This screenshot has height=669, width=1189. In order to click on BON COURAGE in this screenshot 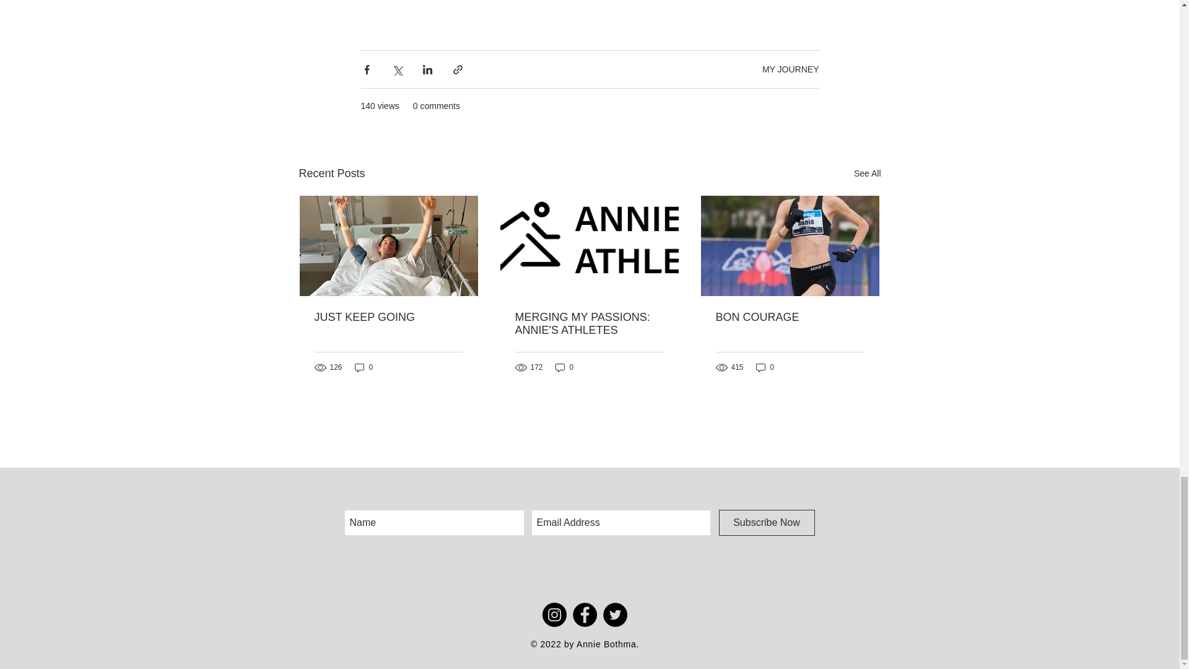, I will do `click(790, 317)`.